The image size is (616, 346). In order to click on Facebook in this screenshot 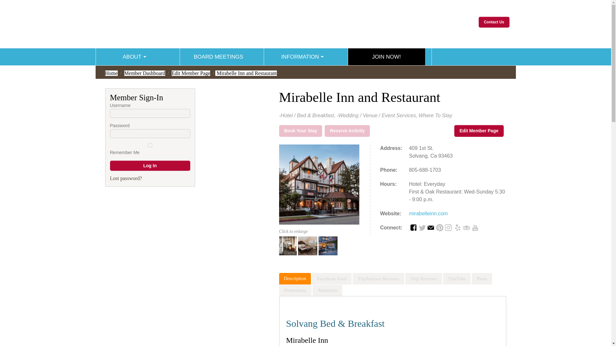, I will do `click(413, 227)`.